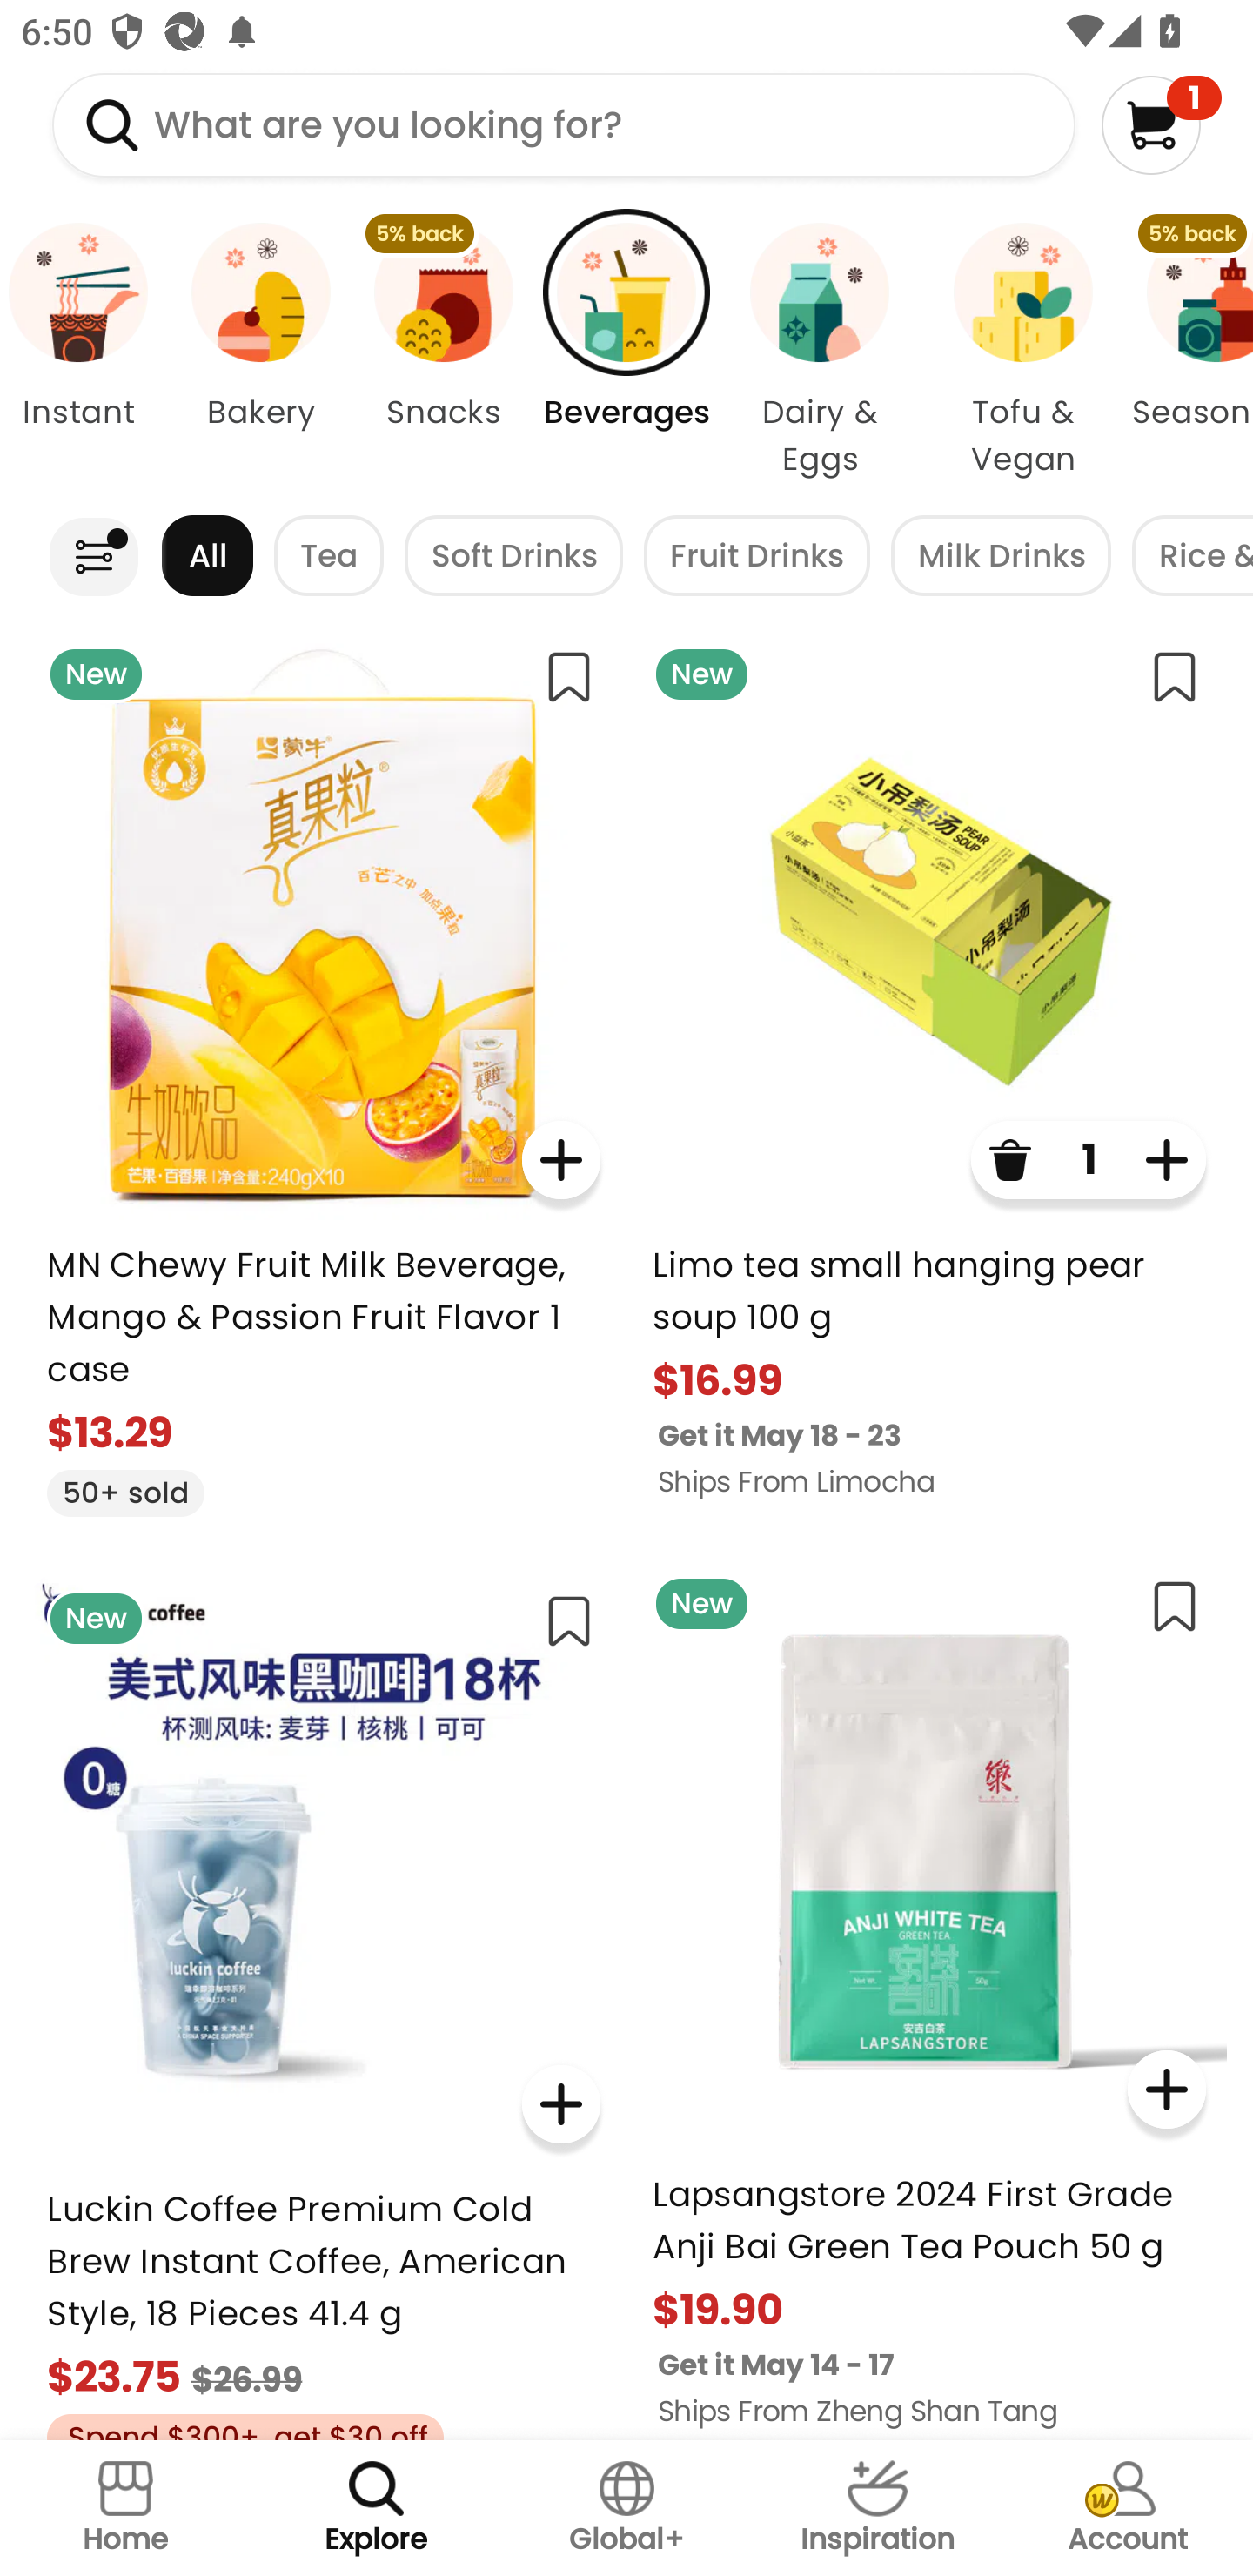 The height and width of the screenshot is (2576, 1253). I want to click on What are you looking for?, so click(564, 124).